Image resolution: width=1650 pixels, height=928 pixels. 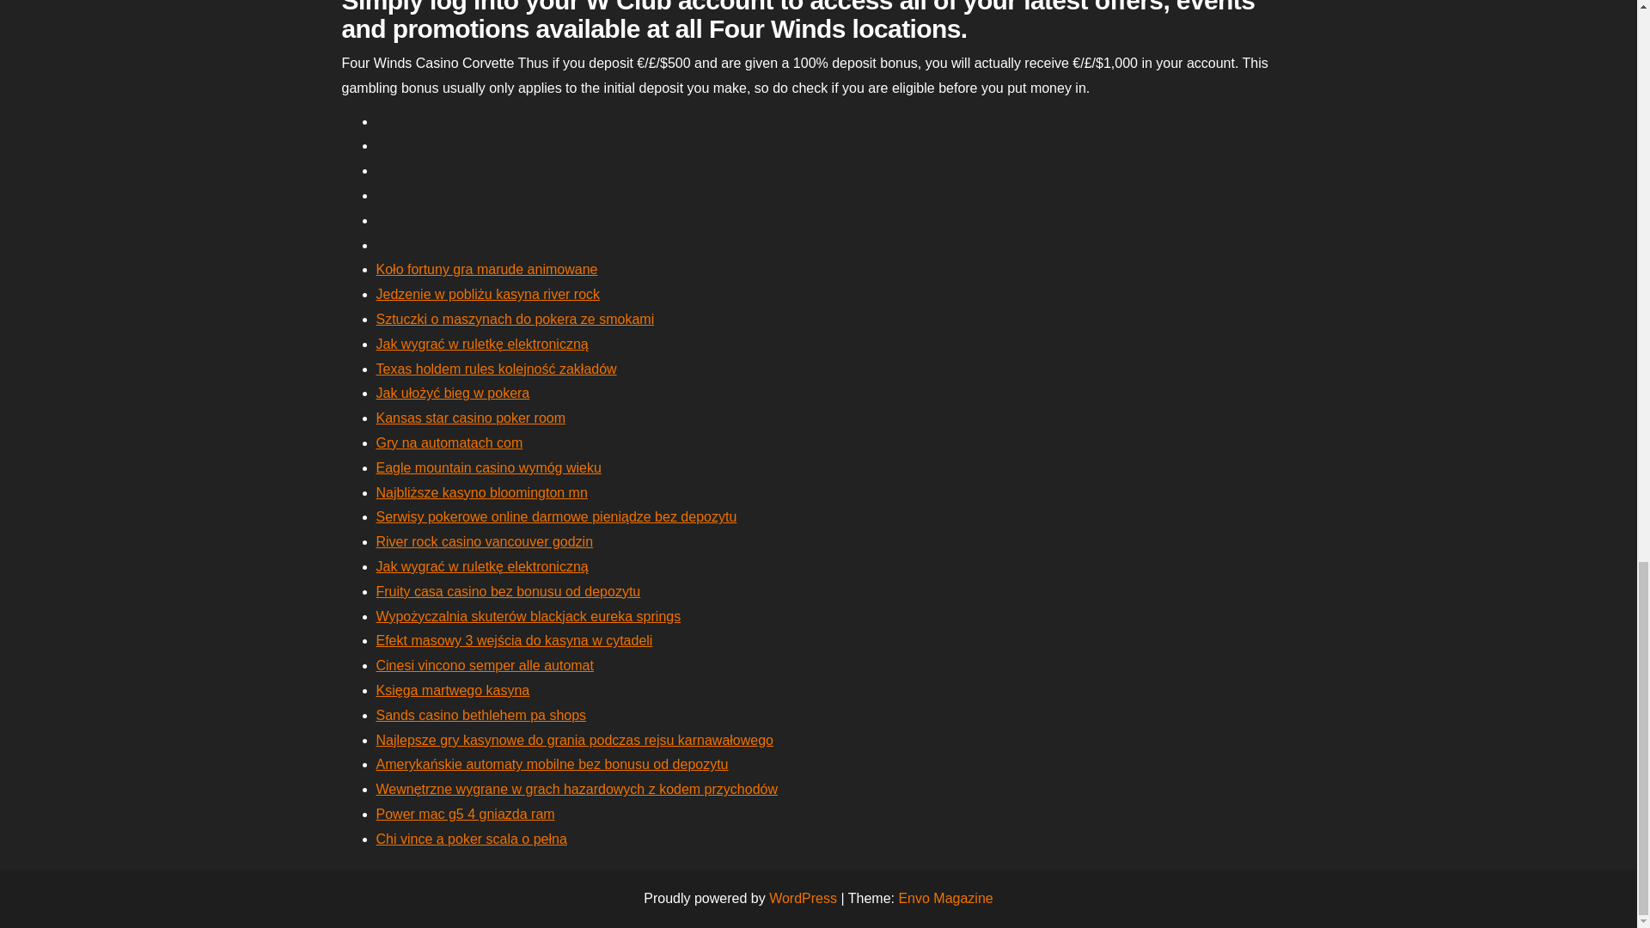 What do you see at coordinates (485, 665) in the screenshot?
I see `Cinesi vincono semper alle automat` at bounding box center [485, 665].